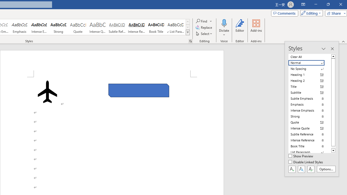  I want to click on Class: NetUIButton, so click(311, 169).